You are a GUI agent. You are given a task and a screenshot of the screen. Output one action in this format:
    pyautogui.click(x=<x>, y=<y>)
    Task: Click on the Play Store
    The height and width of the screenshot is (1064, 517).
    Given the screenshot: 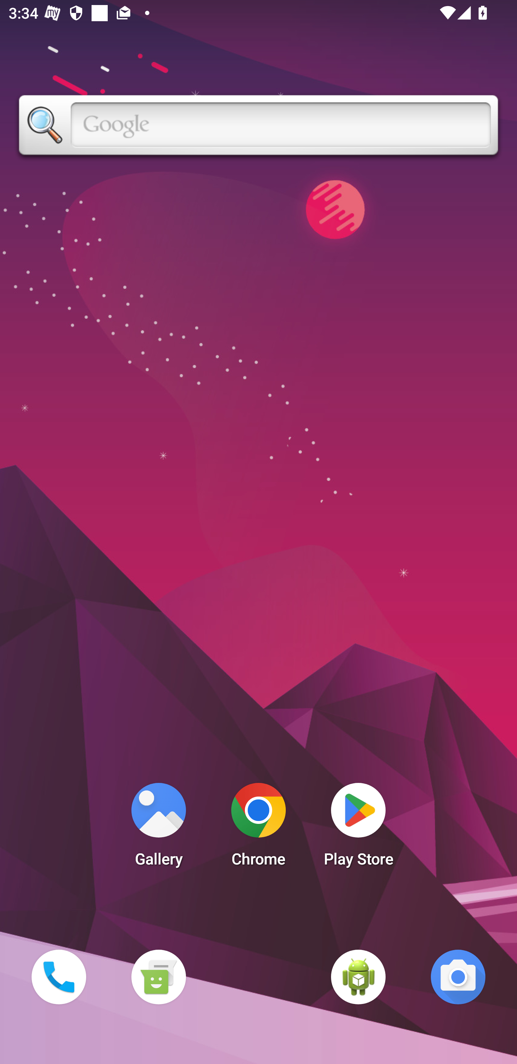 What is the action you would take?
    pyautogui.click(x=358, y=828)
    